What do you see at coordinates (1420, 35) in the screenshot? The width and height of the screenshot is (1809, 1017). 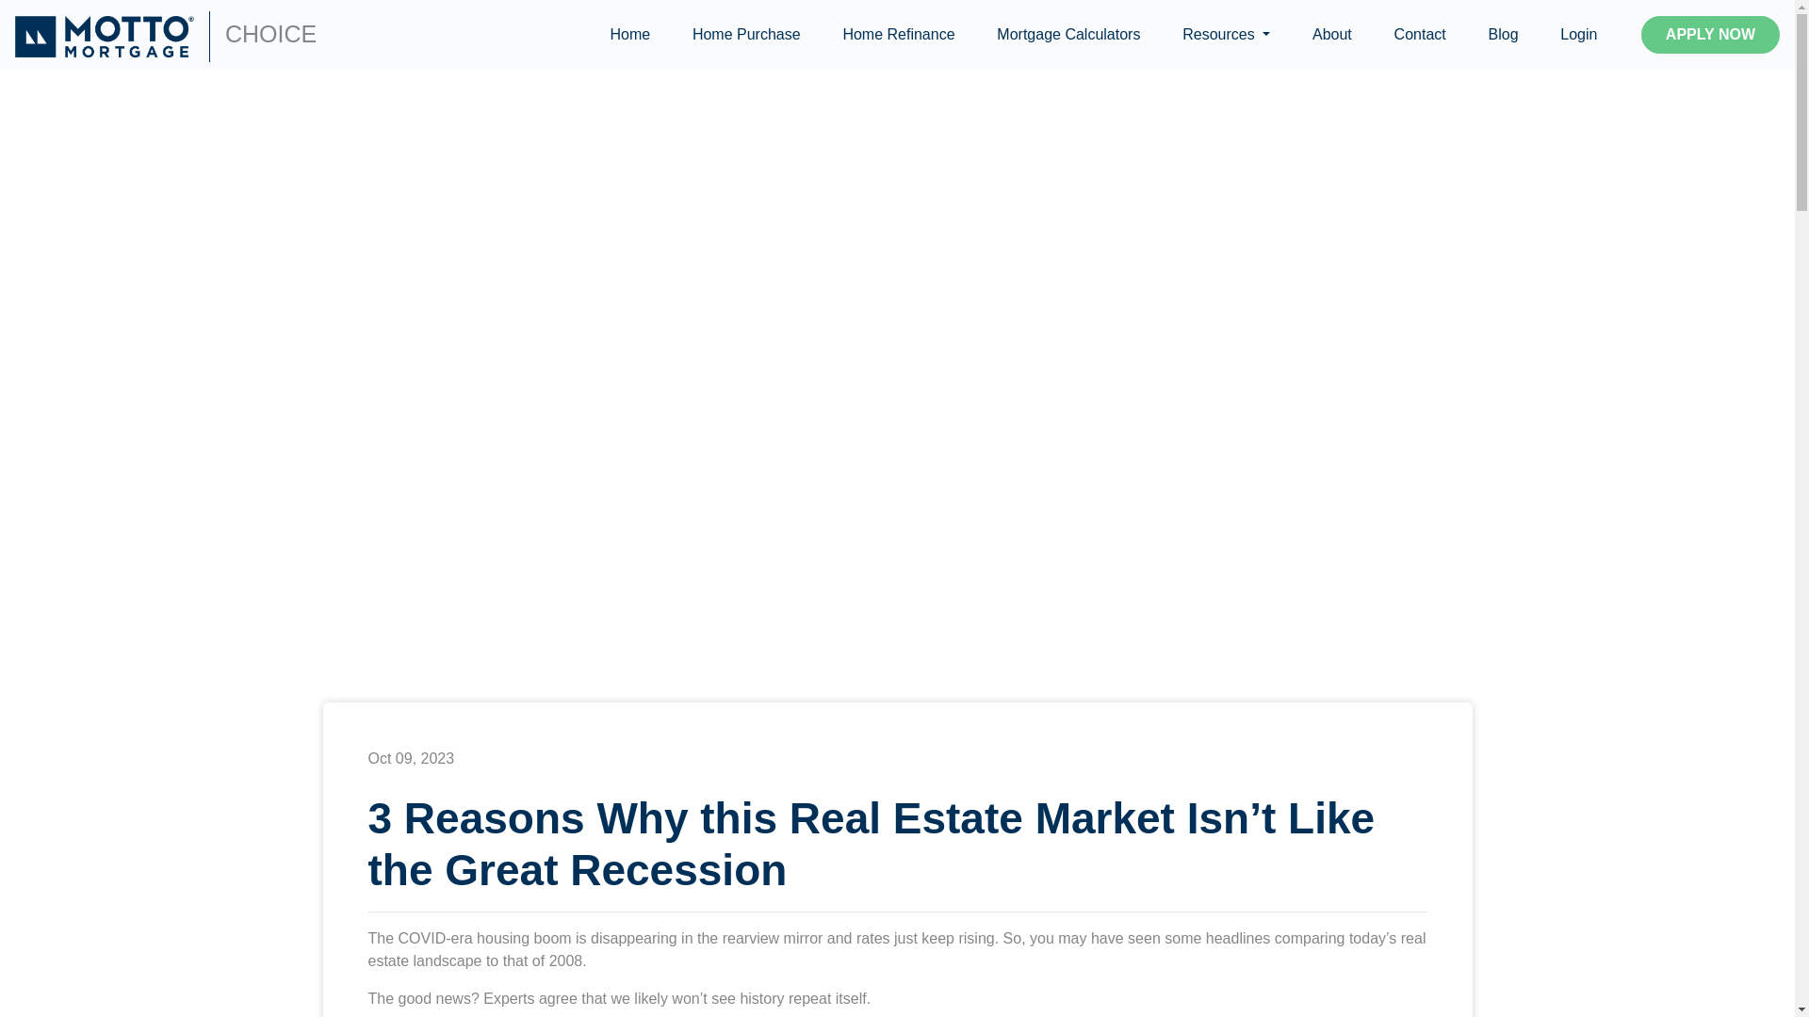 I see `Contact` at bounding box center [1420, 35].